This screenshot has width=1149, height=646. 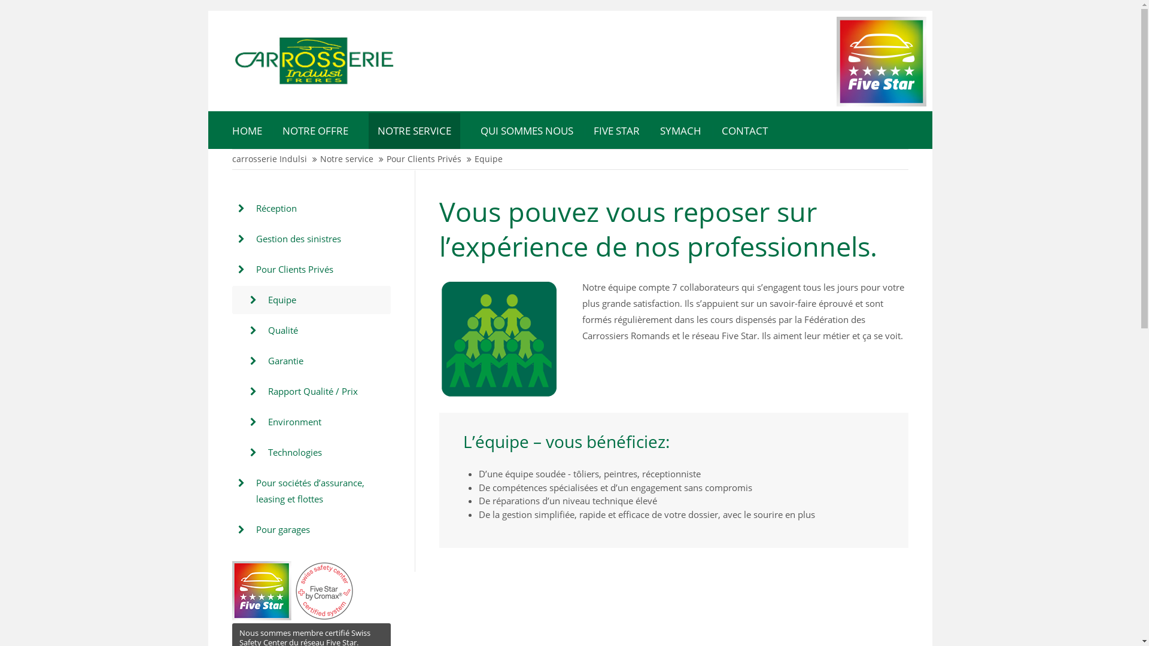 What do you see at coordinates (311, 300) in the screenshot?
I see `Equipe` at bounding box center [311, 300].